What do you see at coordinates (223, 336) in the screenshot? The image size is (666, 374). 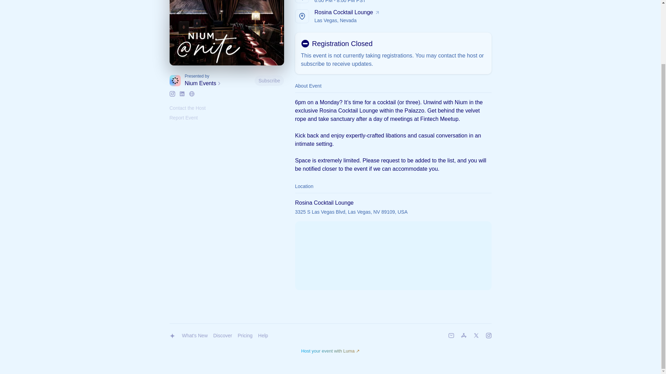 I see `Discover` at bounding box center [223, 336].